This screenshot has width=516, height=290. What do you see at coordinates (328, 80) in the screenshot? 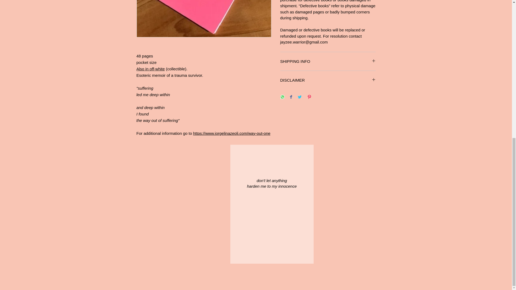
I see `DISCLAIMER` at bounding box center [328, 80].